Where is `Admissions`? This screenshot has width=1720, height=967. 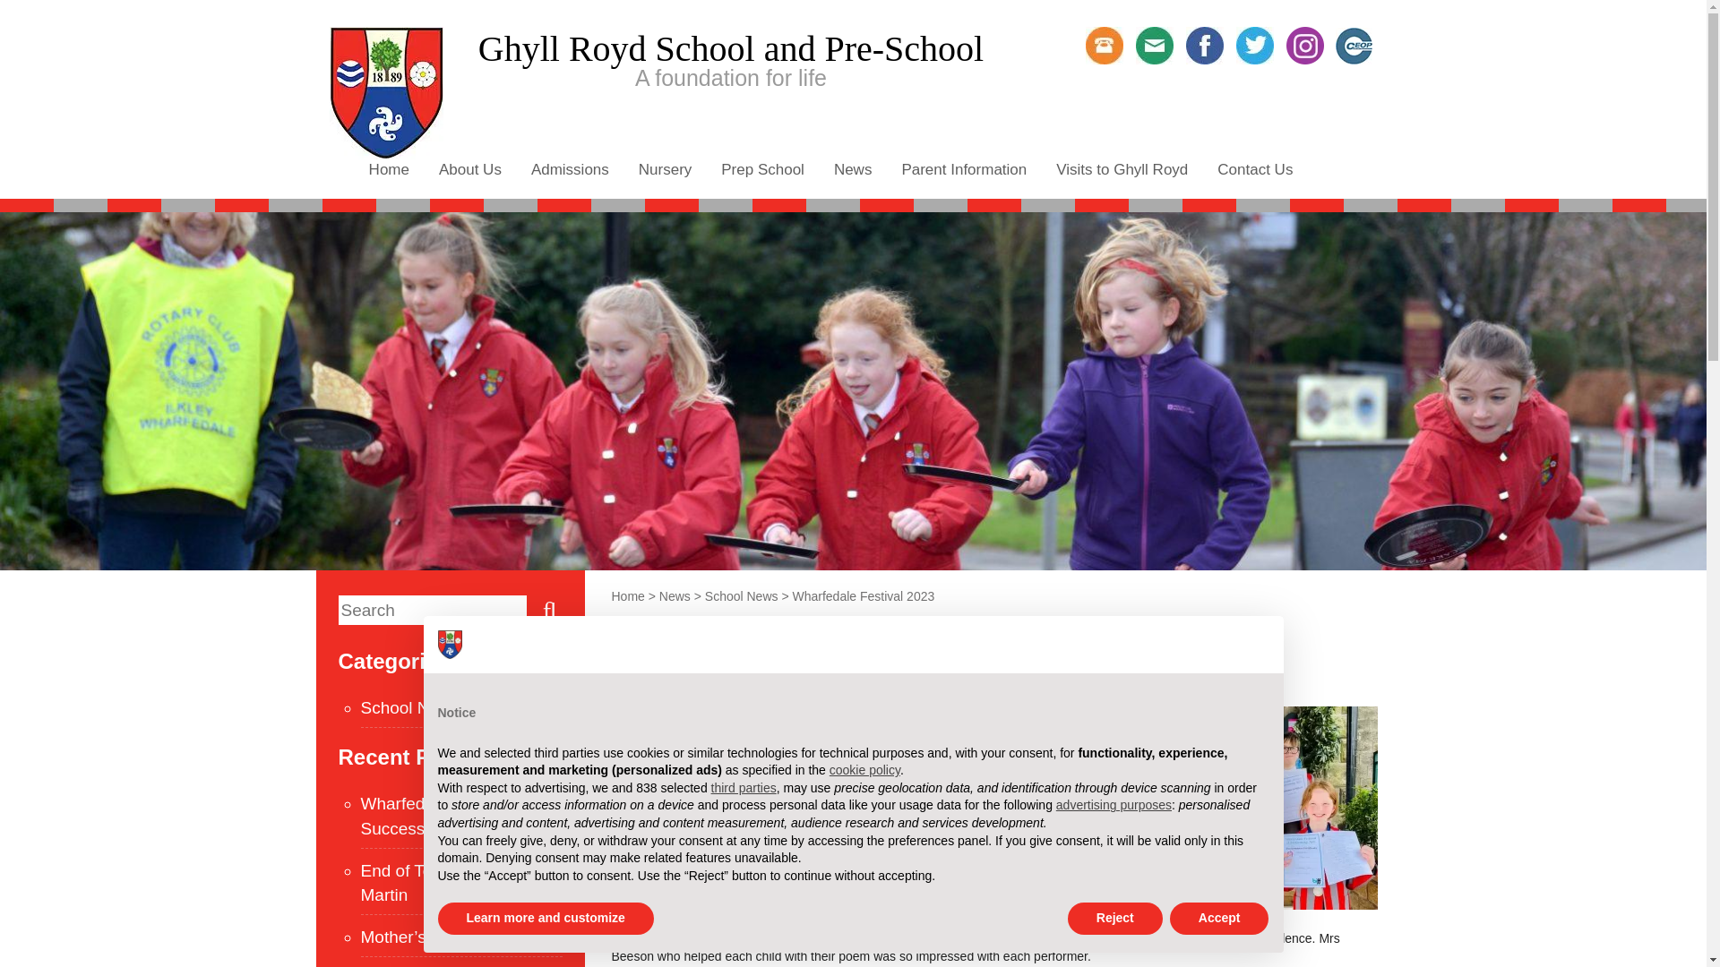 Admissions is located at coordinates (570, 169).